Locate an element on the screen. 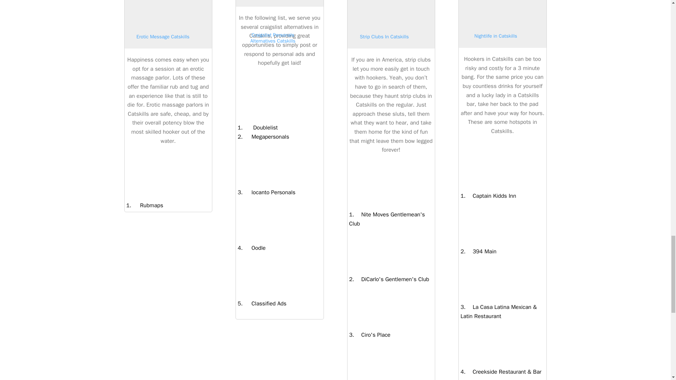 The height and width of the screenshot is (380, 676). Rubmaps is located at coordinates (147, 205).